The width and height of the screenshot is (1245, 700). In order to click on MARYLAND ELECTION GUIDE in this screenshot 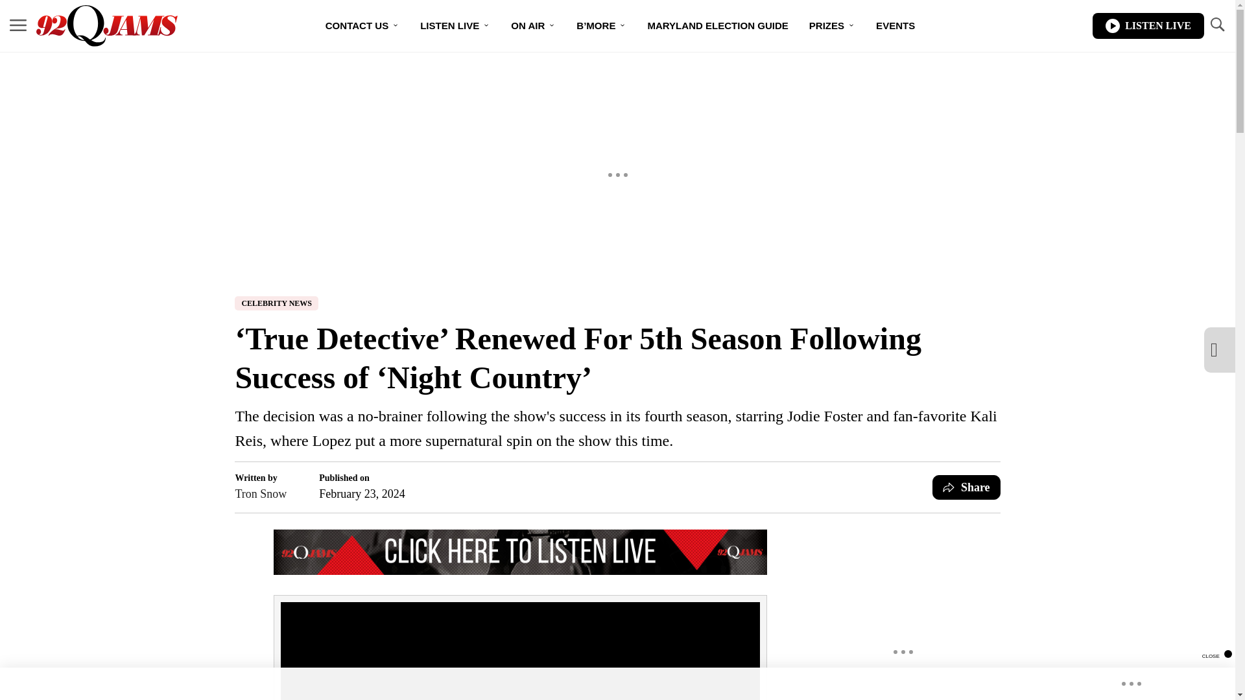, I will do `click(717, 26)`.